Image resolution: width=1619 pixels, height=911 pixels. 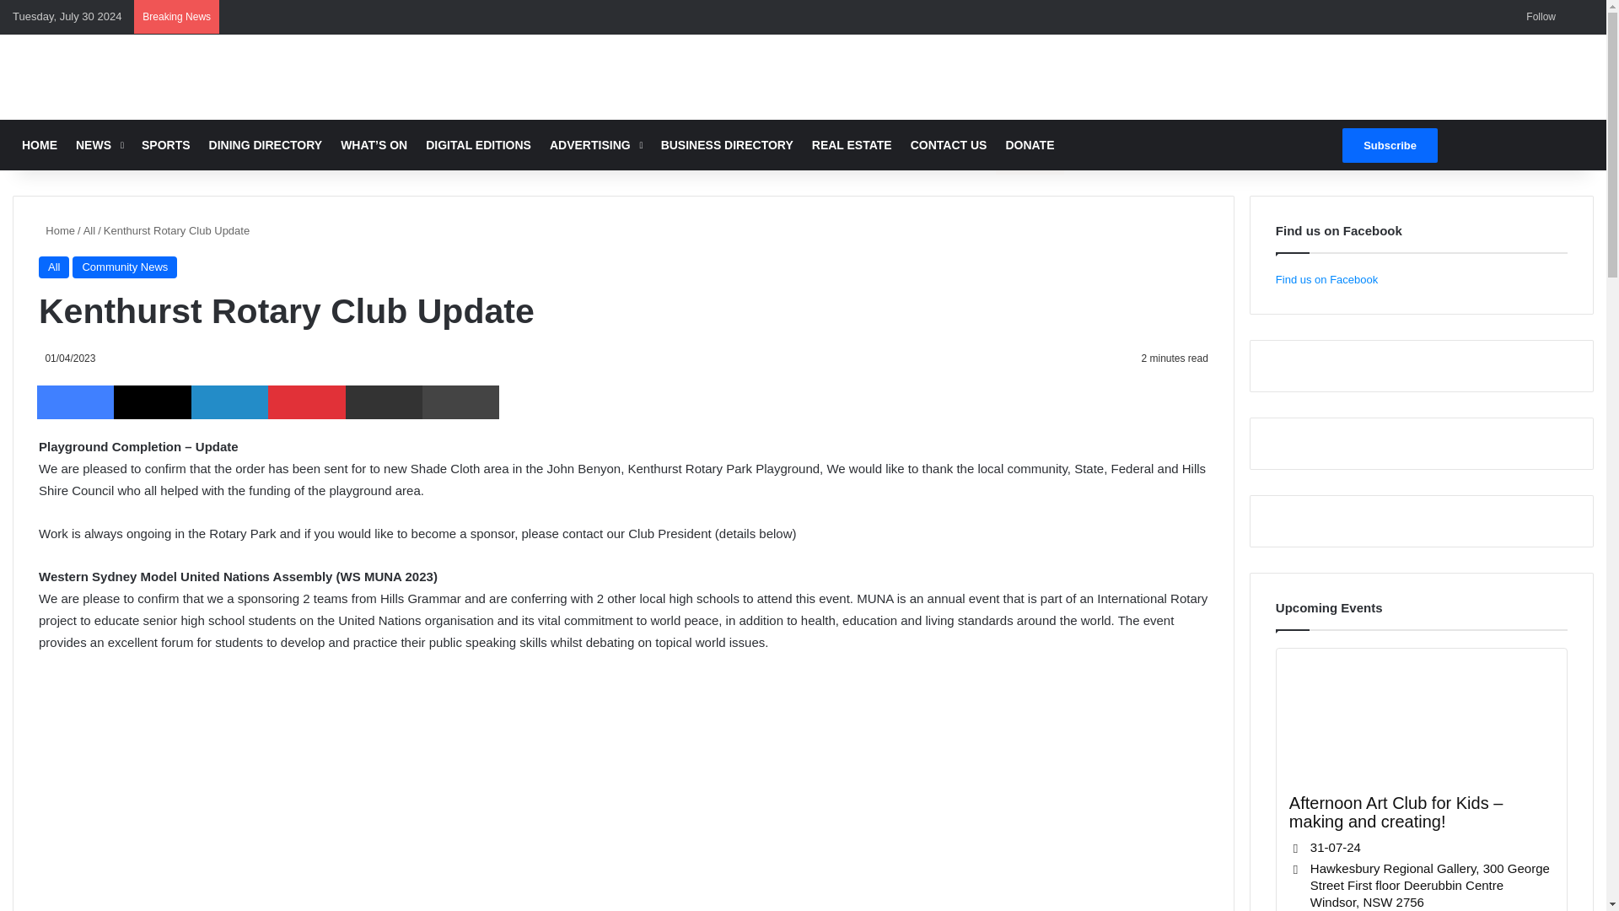 I want to click on X, so click(x=152, y=402).